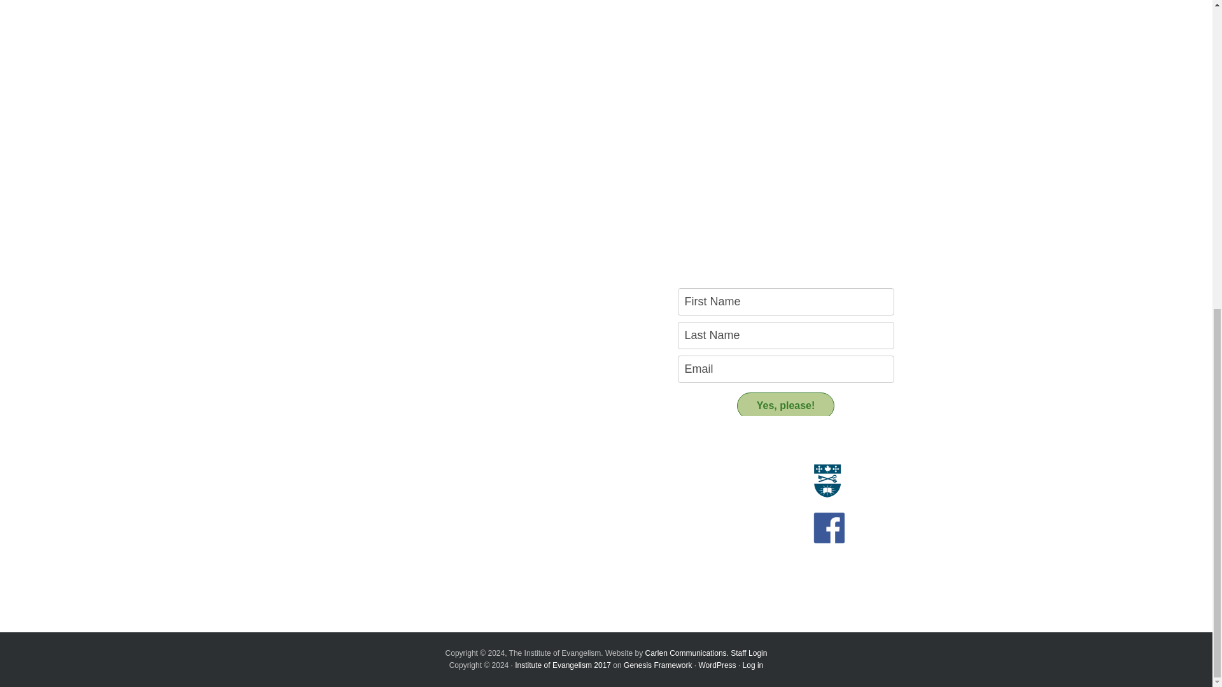 The width and height of the screenshot is (1222, 687). What do you see at coordinates (532, 450) in the screenshot?
I see `Resources` at bounding box center [532, 450].